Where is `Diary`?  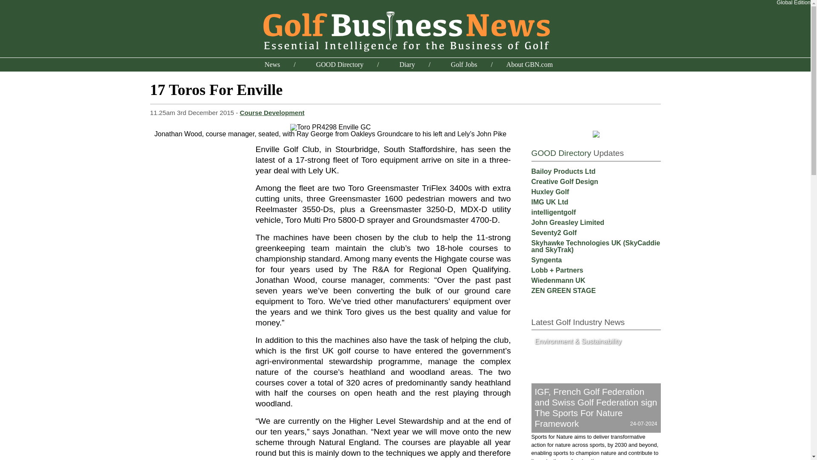 Diary is located at coordinates (407, 64).